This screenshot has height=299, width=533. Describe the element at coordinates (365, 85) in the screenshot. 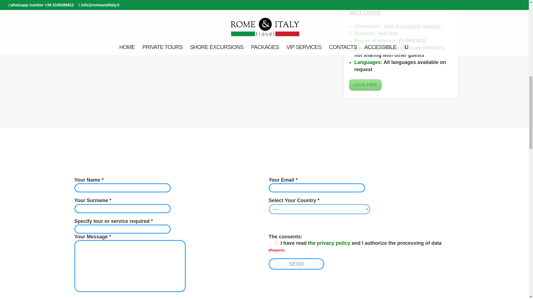

I see `COVID FREE` at that location.